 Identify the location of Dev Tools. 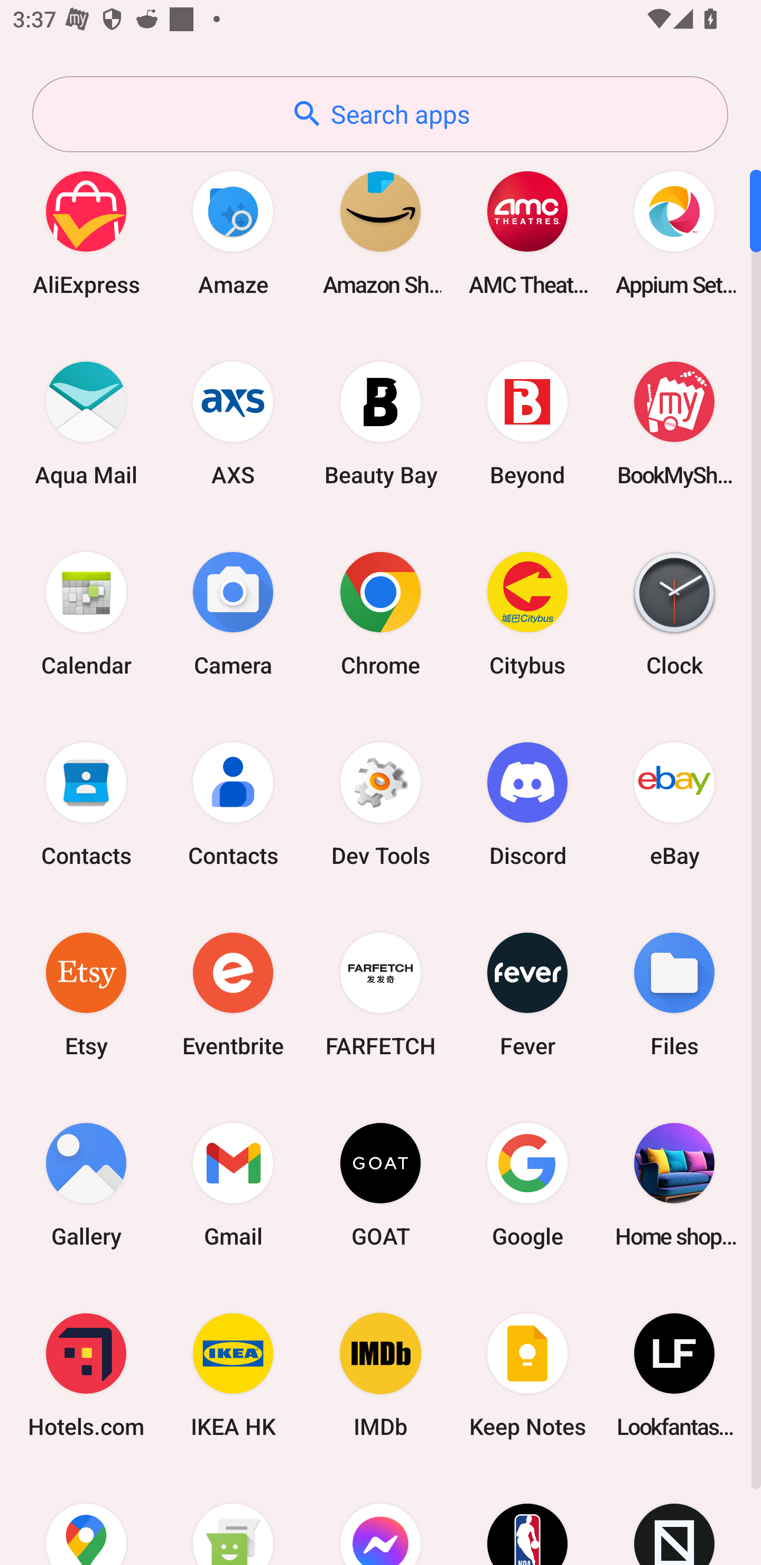
(380, 804).